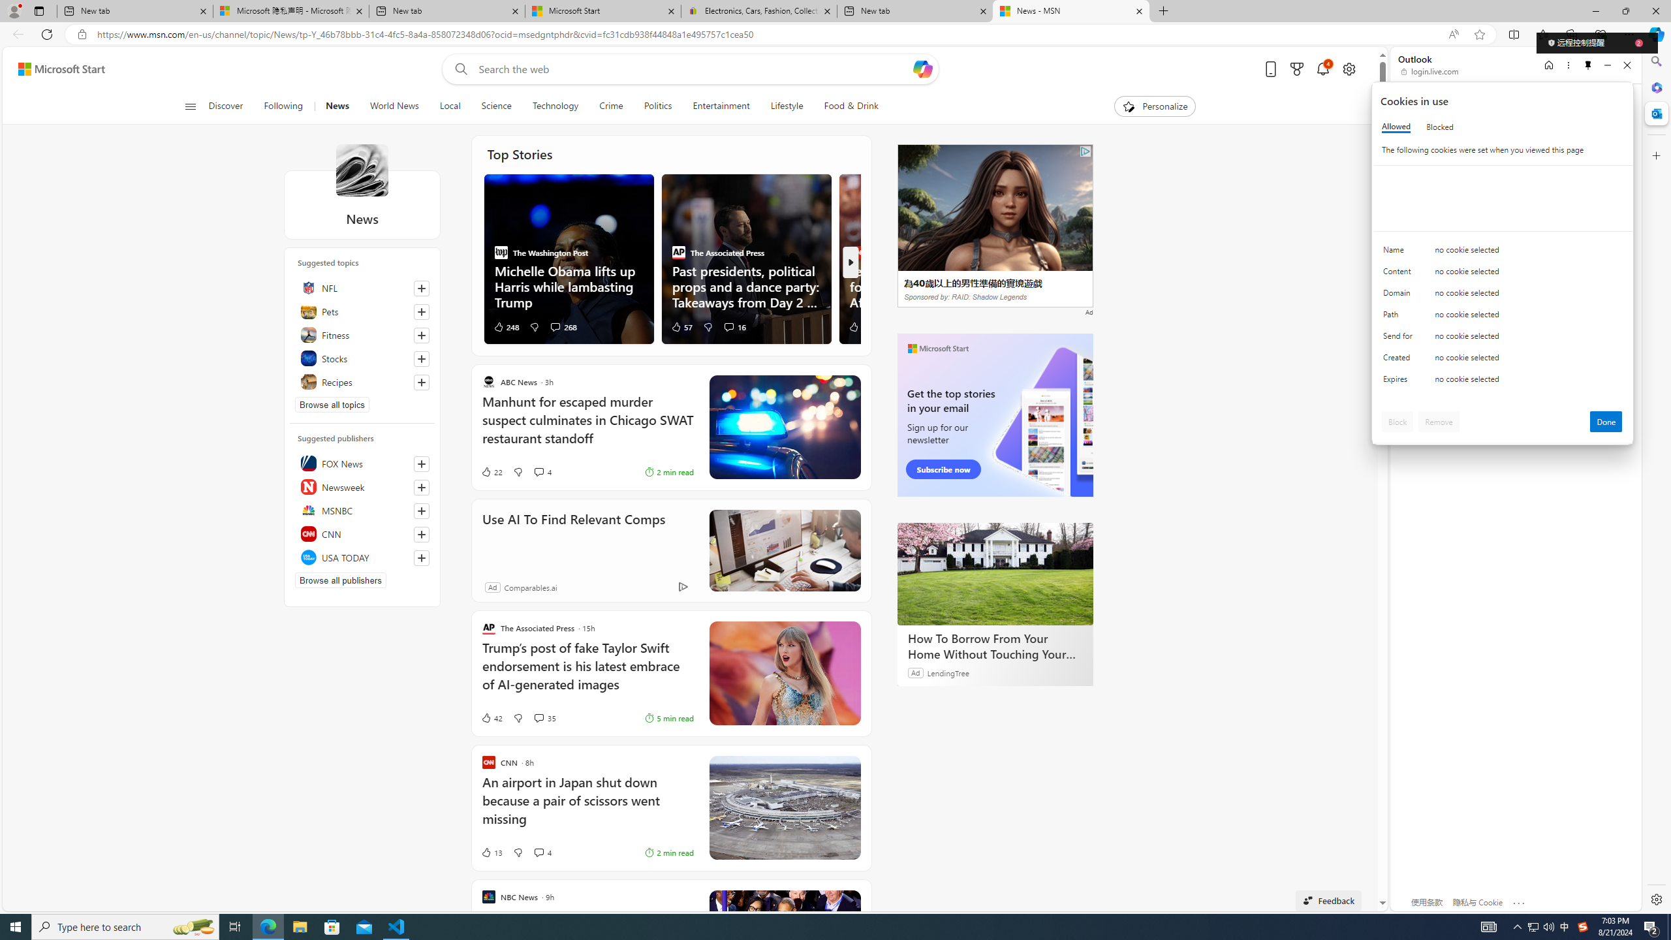  What do you see at coordinates (542, 853) in the screenshot?
I see `View comments 4 Comment` at bounding box center [542, 853].